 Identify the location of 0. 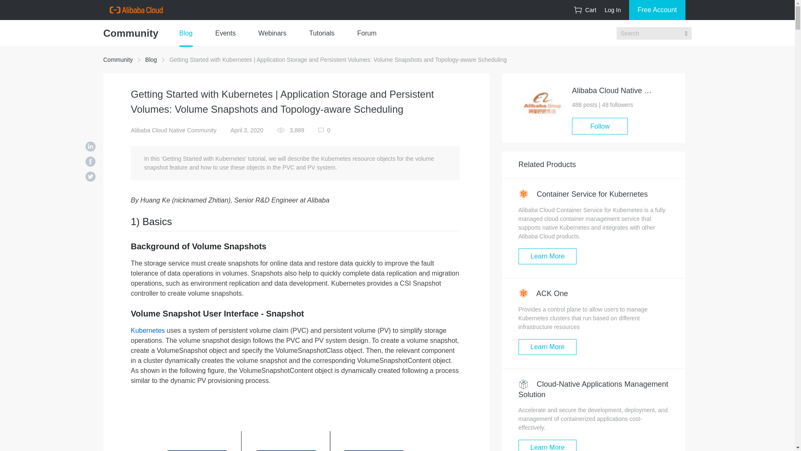
(324, 130).